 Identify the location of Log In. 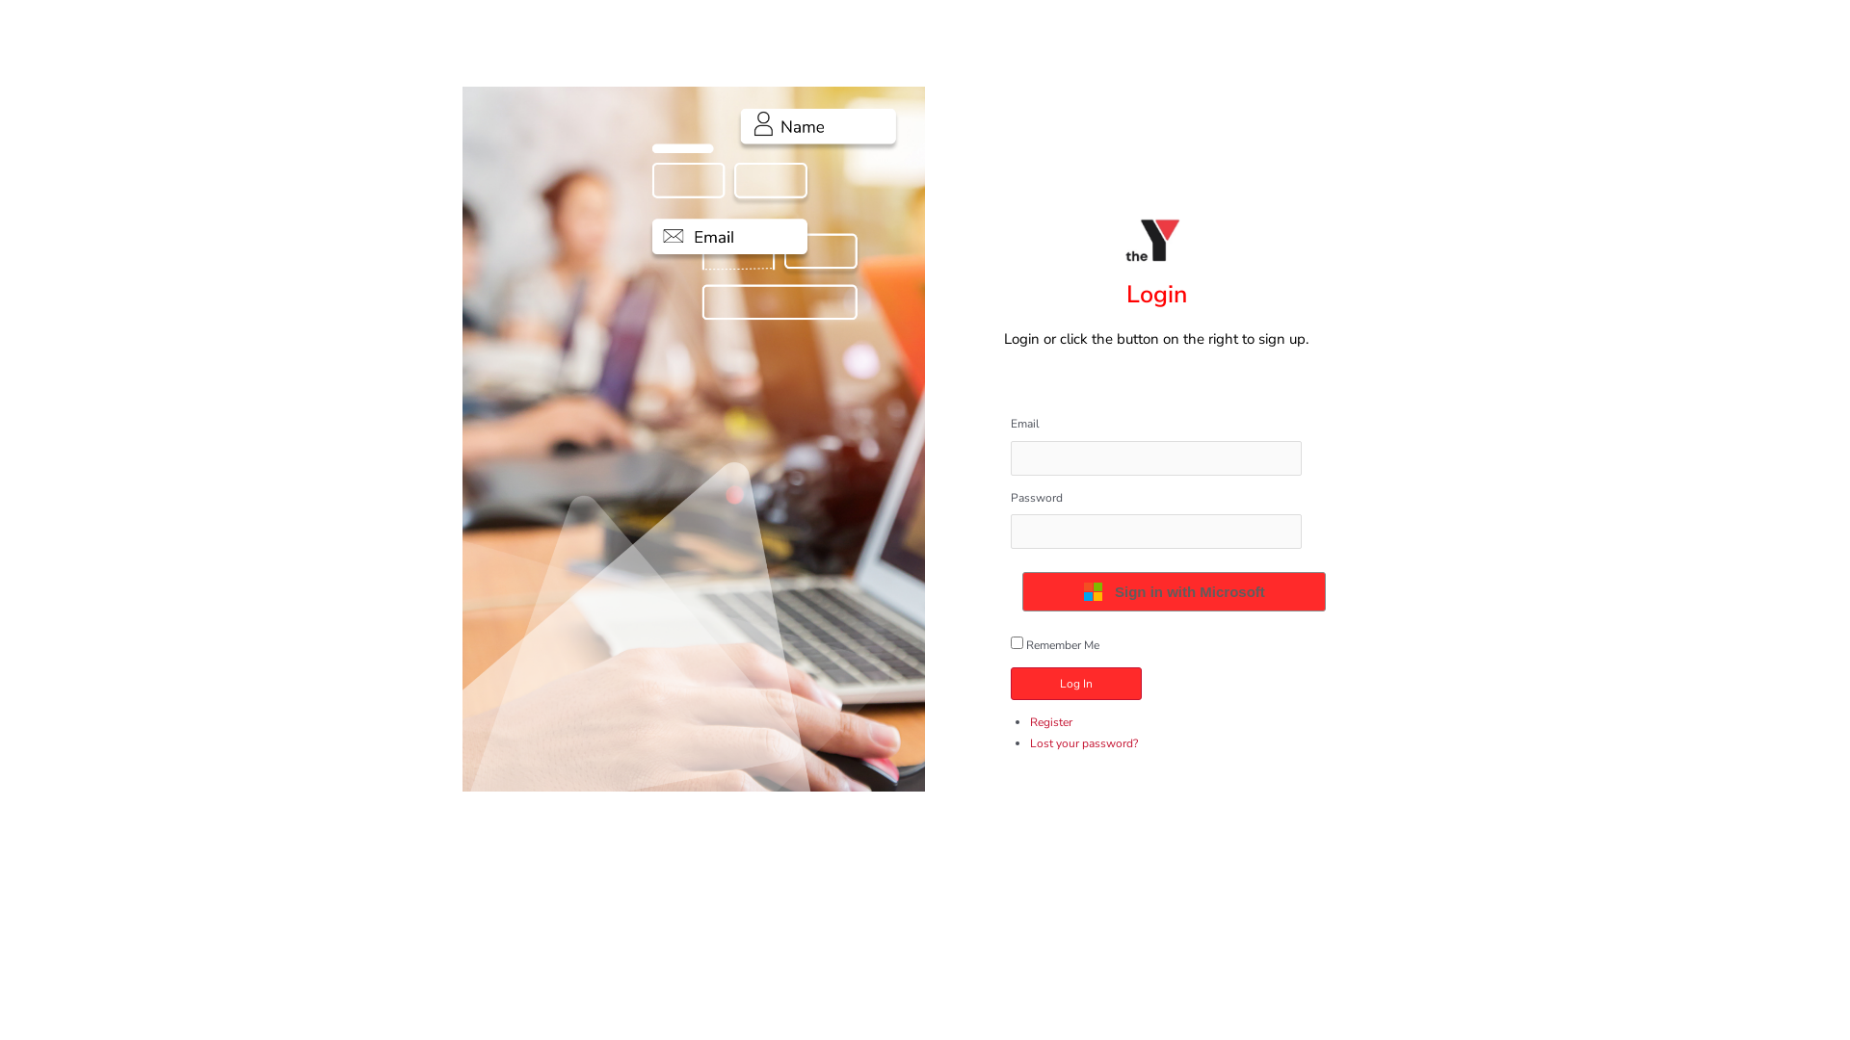
(1076, 684).